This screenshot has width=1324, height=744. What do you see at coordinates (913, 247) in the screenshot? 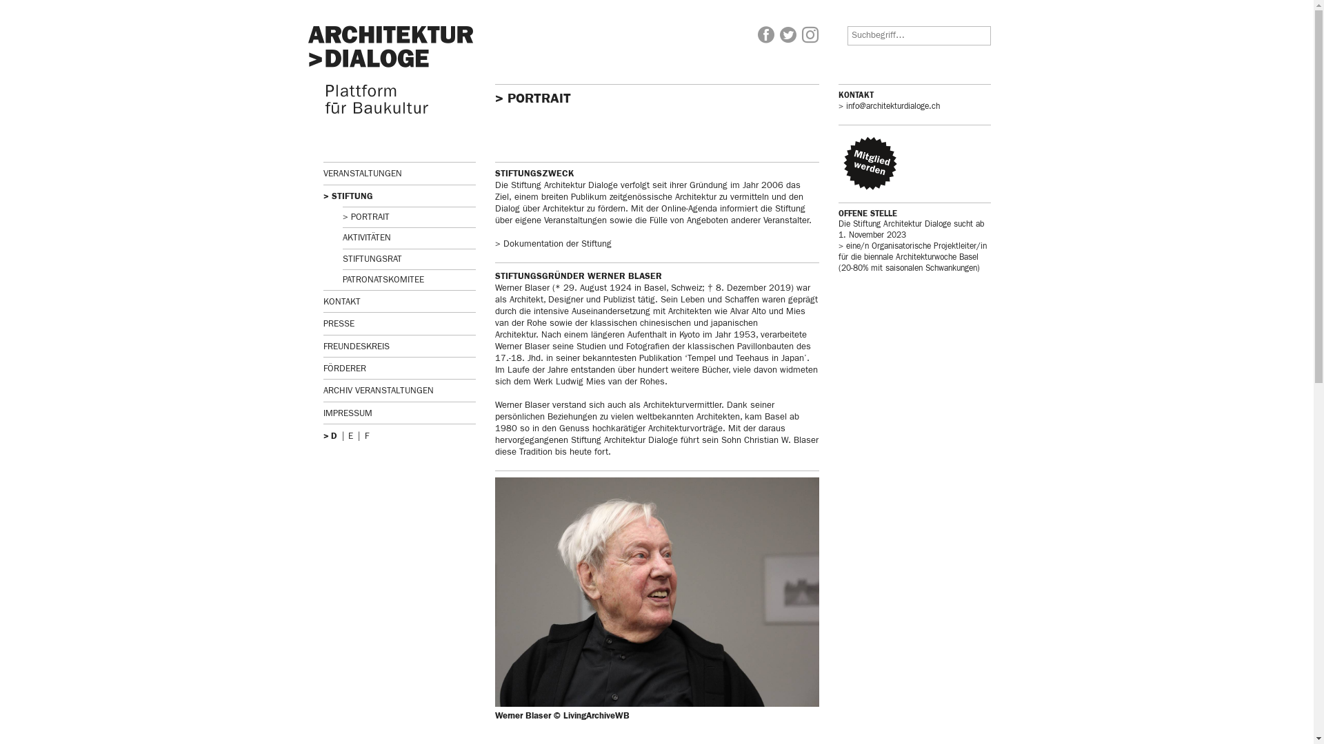
I see `eine/n Organisatorische Projektleiter/in` at bounding box center [913, 247].